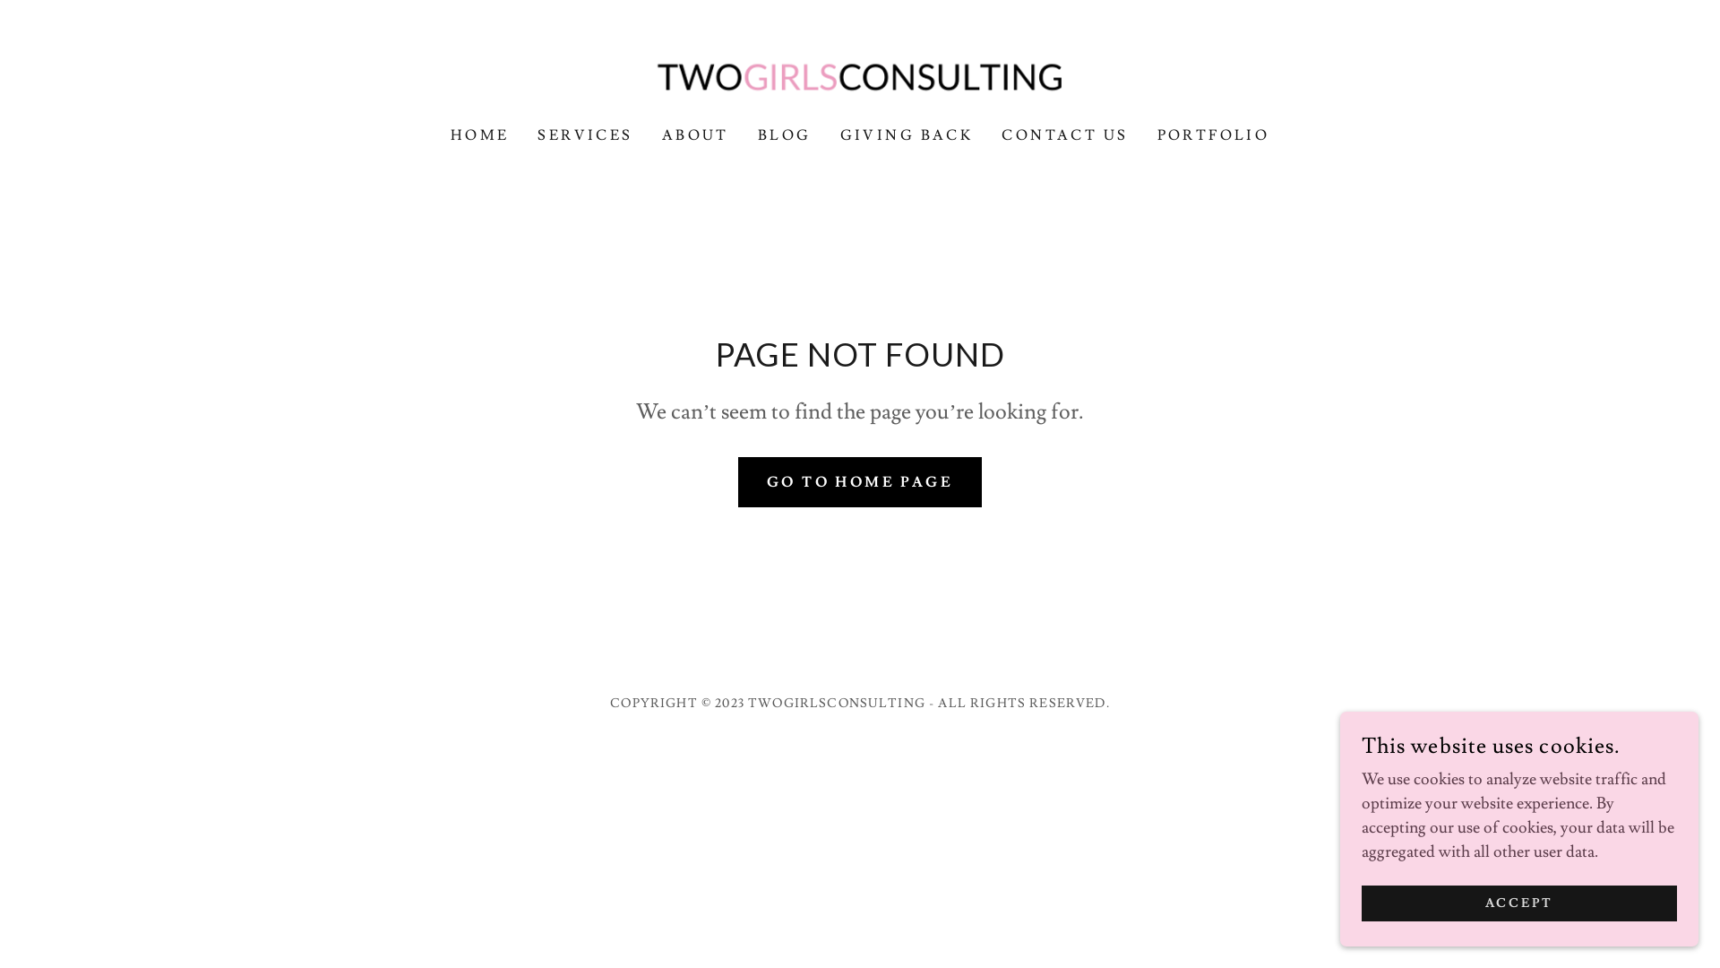 This screenshot has width=1720, height=968. Describe the element at coordinates (480, 135) in the screenshot. I see `HOME` at that location.